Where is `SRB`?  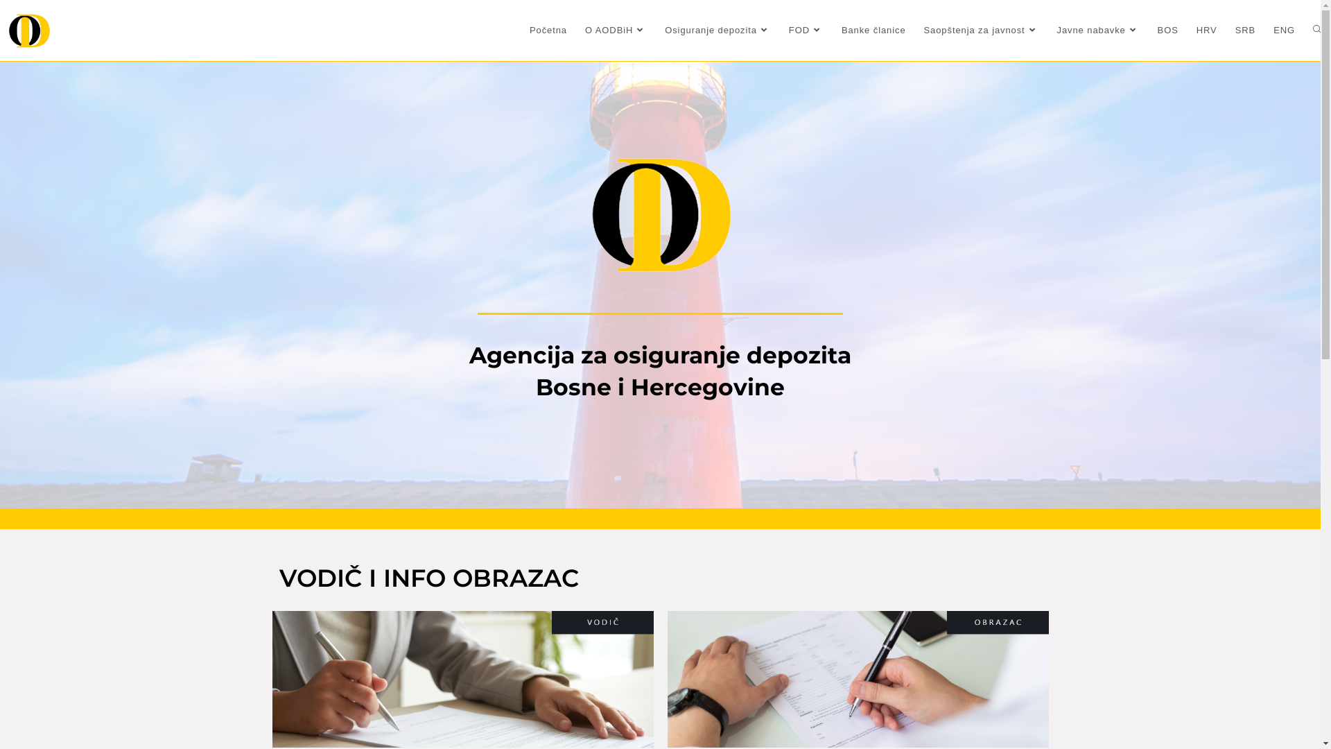 SRB is located at coordinates (1245, 31).